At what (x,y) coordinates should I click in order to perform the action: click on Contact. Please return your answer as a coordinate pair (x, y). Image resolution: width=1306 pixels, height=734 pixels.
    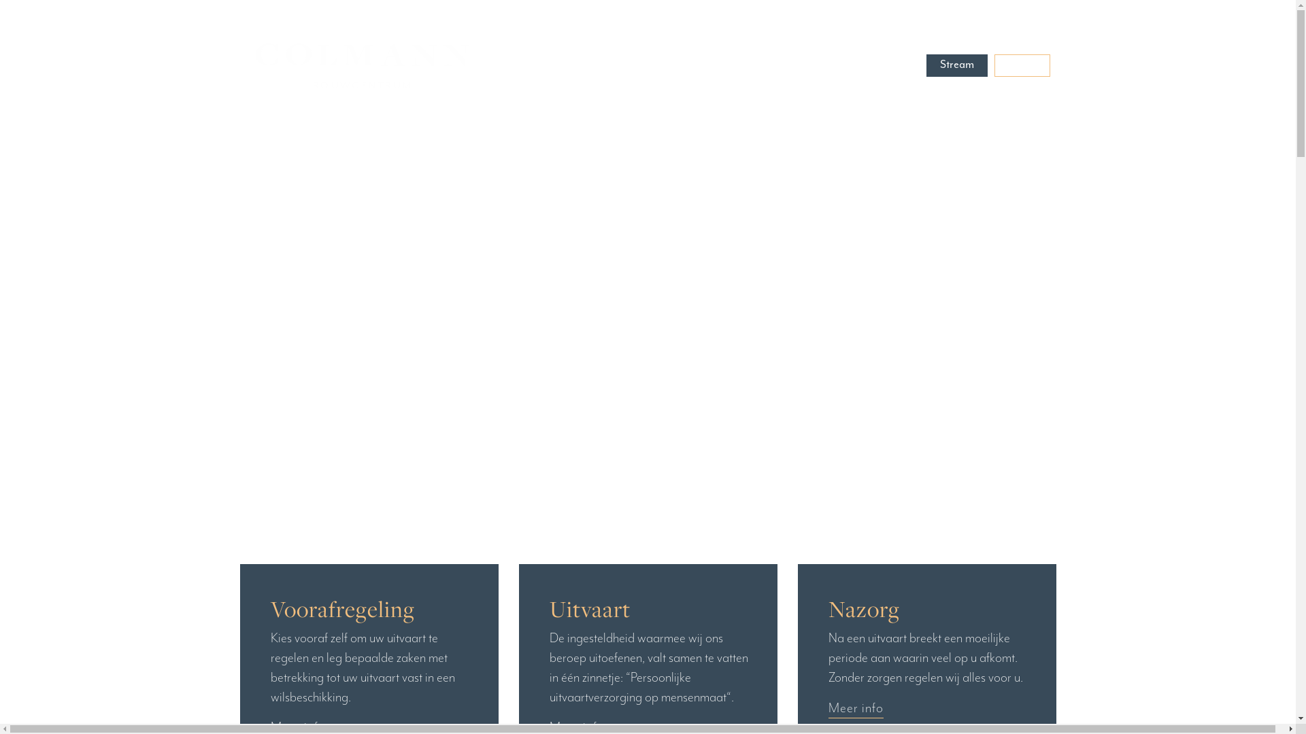
    Looking at the image, I should click on (894, 64).